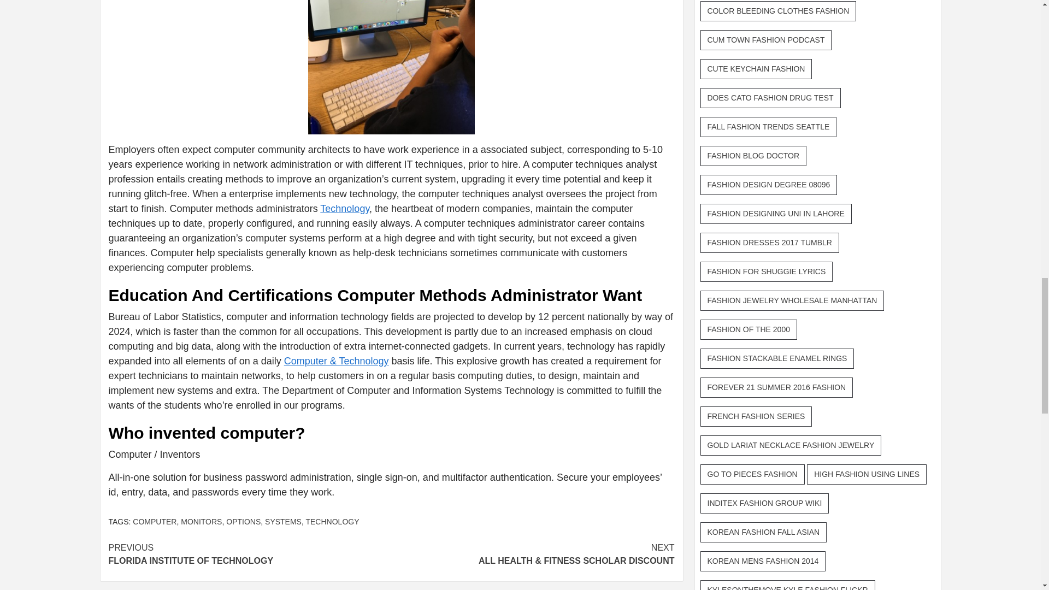 The height and width of the screenshot is (590, 1049). Describe the element at coordinates (154, 522) in the screenshot. I see `COMPUTER` at that location.